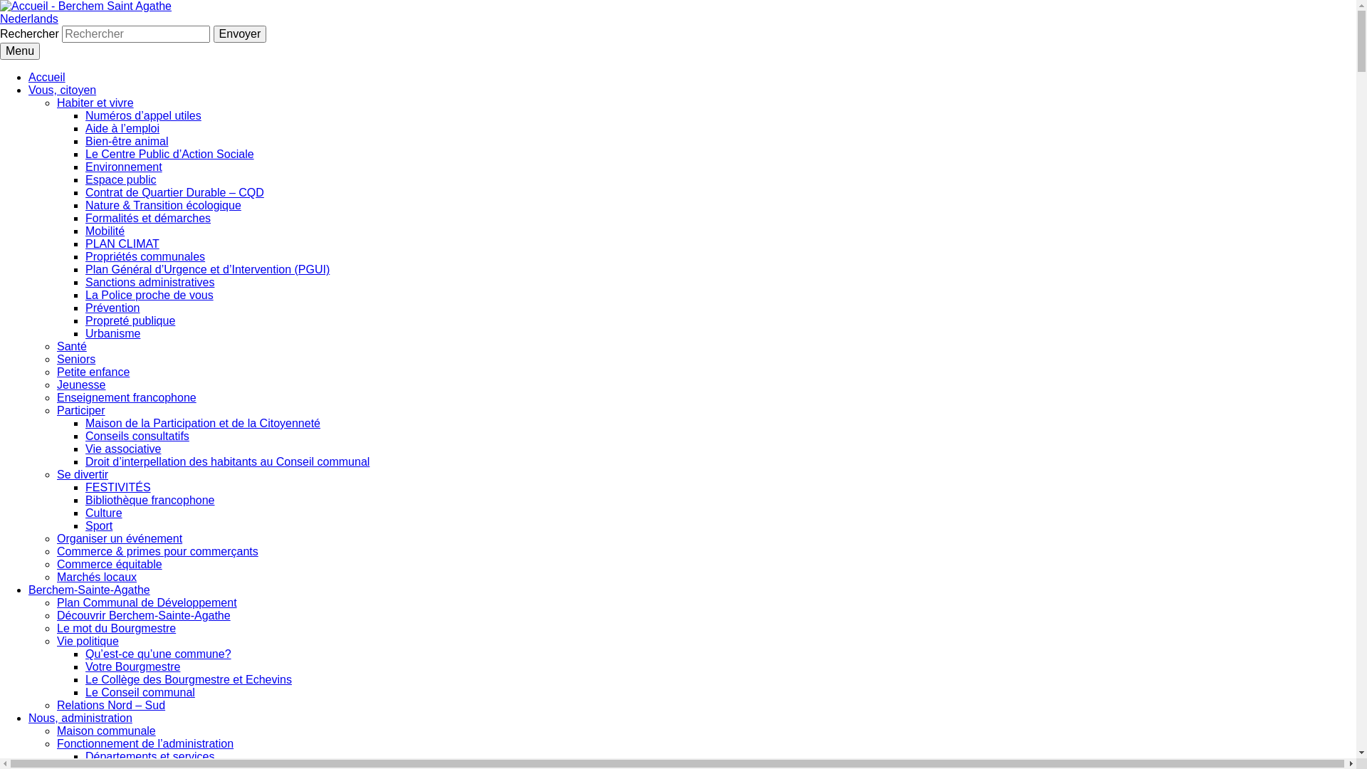 The image size is (1367, 769). I want to click on Urbanisme, so click(112, 333).